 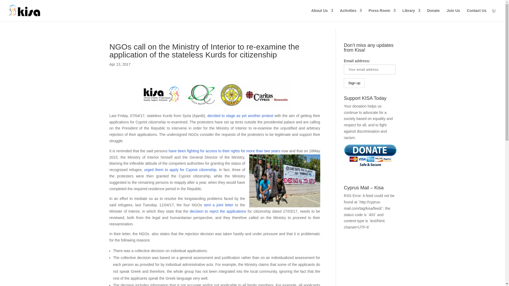 I want to click on Contact Us, so click(x=477, y=15).